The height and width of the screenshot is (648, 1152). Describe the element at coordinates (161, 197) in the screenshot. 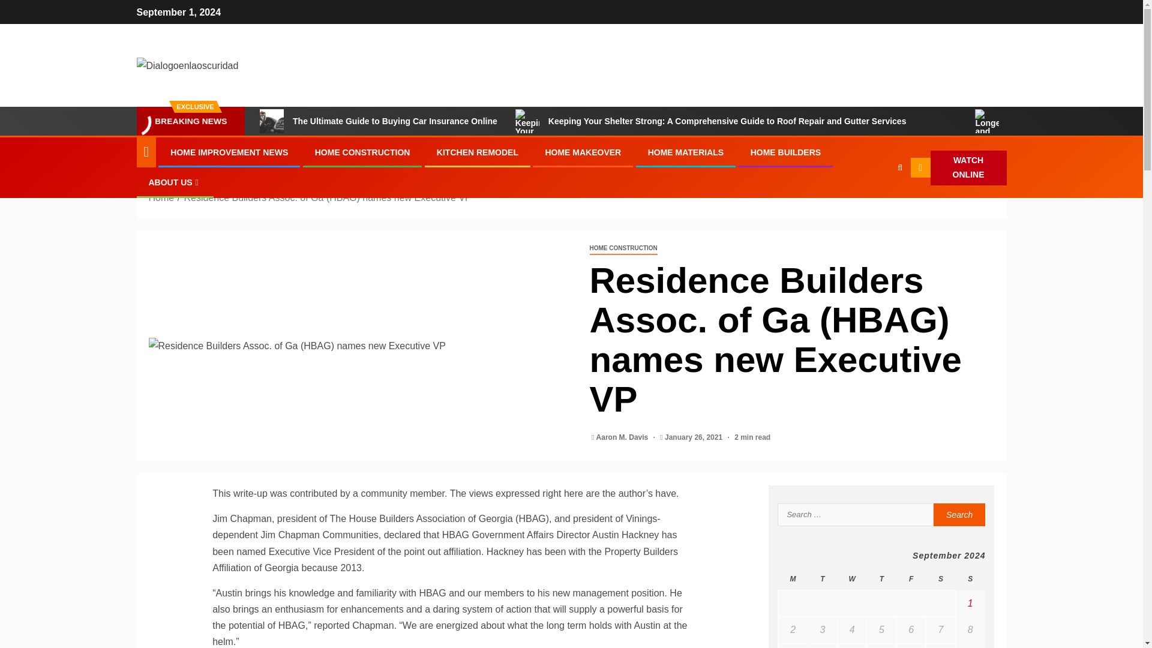

I see `Home` at that location.